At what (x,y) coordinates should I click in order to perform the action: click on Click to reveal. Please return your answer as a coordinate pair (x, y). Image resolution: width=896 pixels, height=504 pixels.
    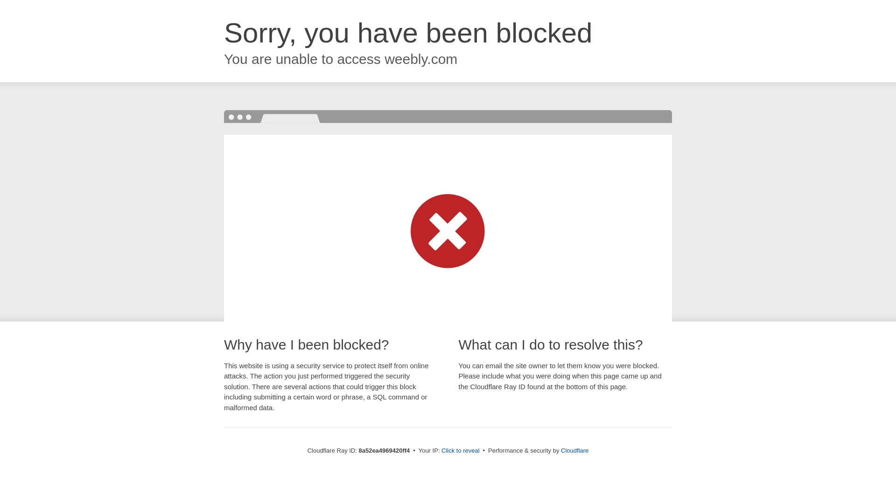
    Looking at the image, I should click on (460, 451).